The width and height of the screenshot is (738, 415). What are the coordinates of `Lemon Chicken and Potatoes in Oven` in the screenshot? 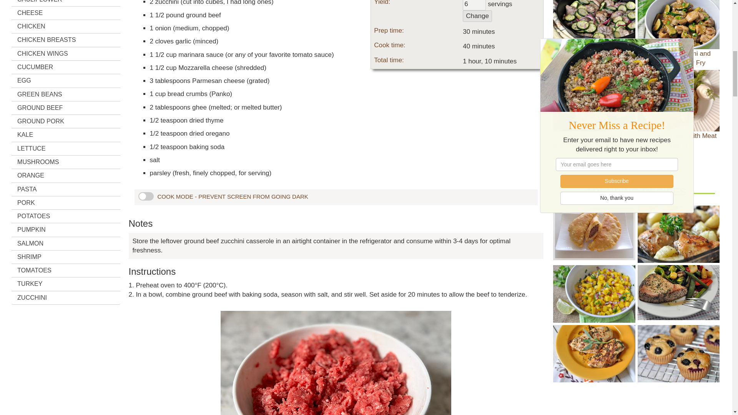 It's located at (678, 234).